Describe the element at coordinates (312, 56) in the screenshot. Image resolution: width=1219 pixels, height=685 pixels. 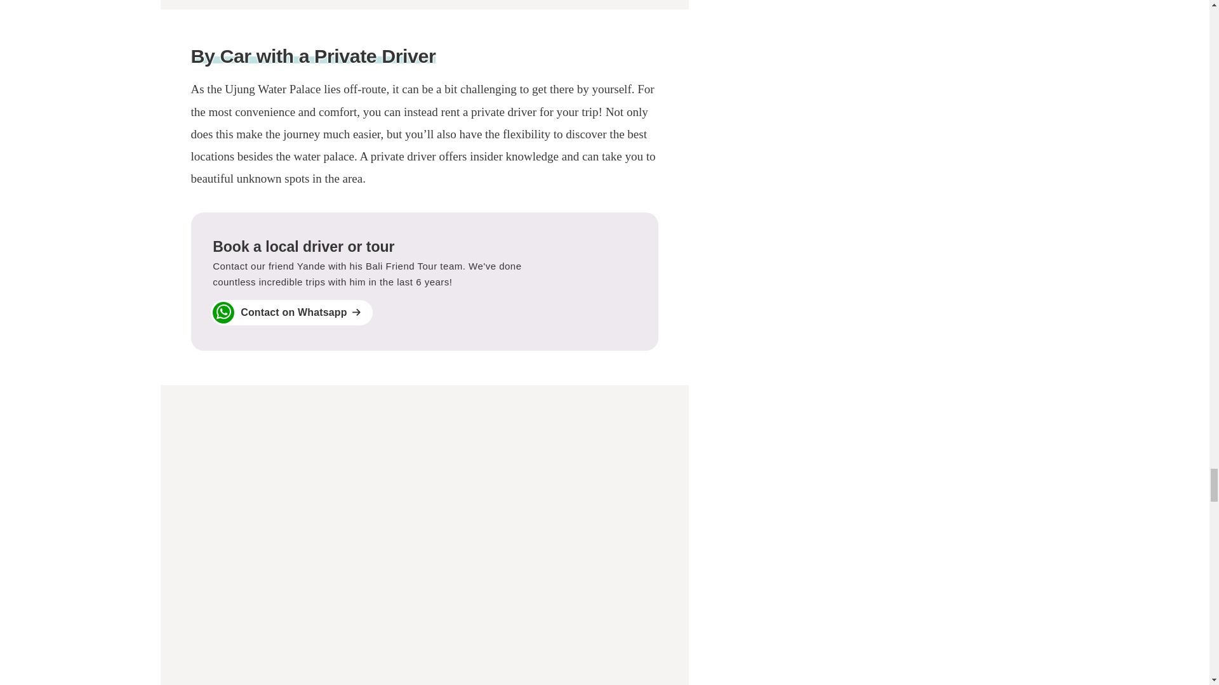
I see `By Car with a Private Driver` at that location.